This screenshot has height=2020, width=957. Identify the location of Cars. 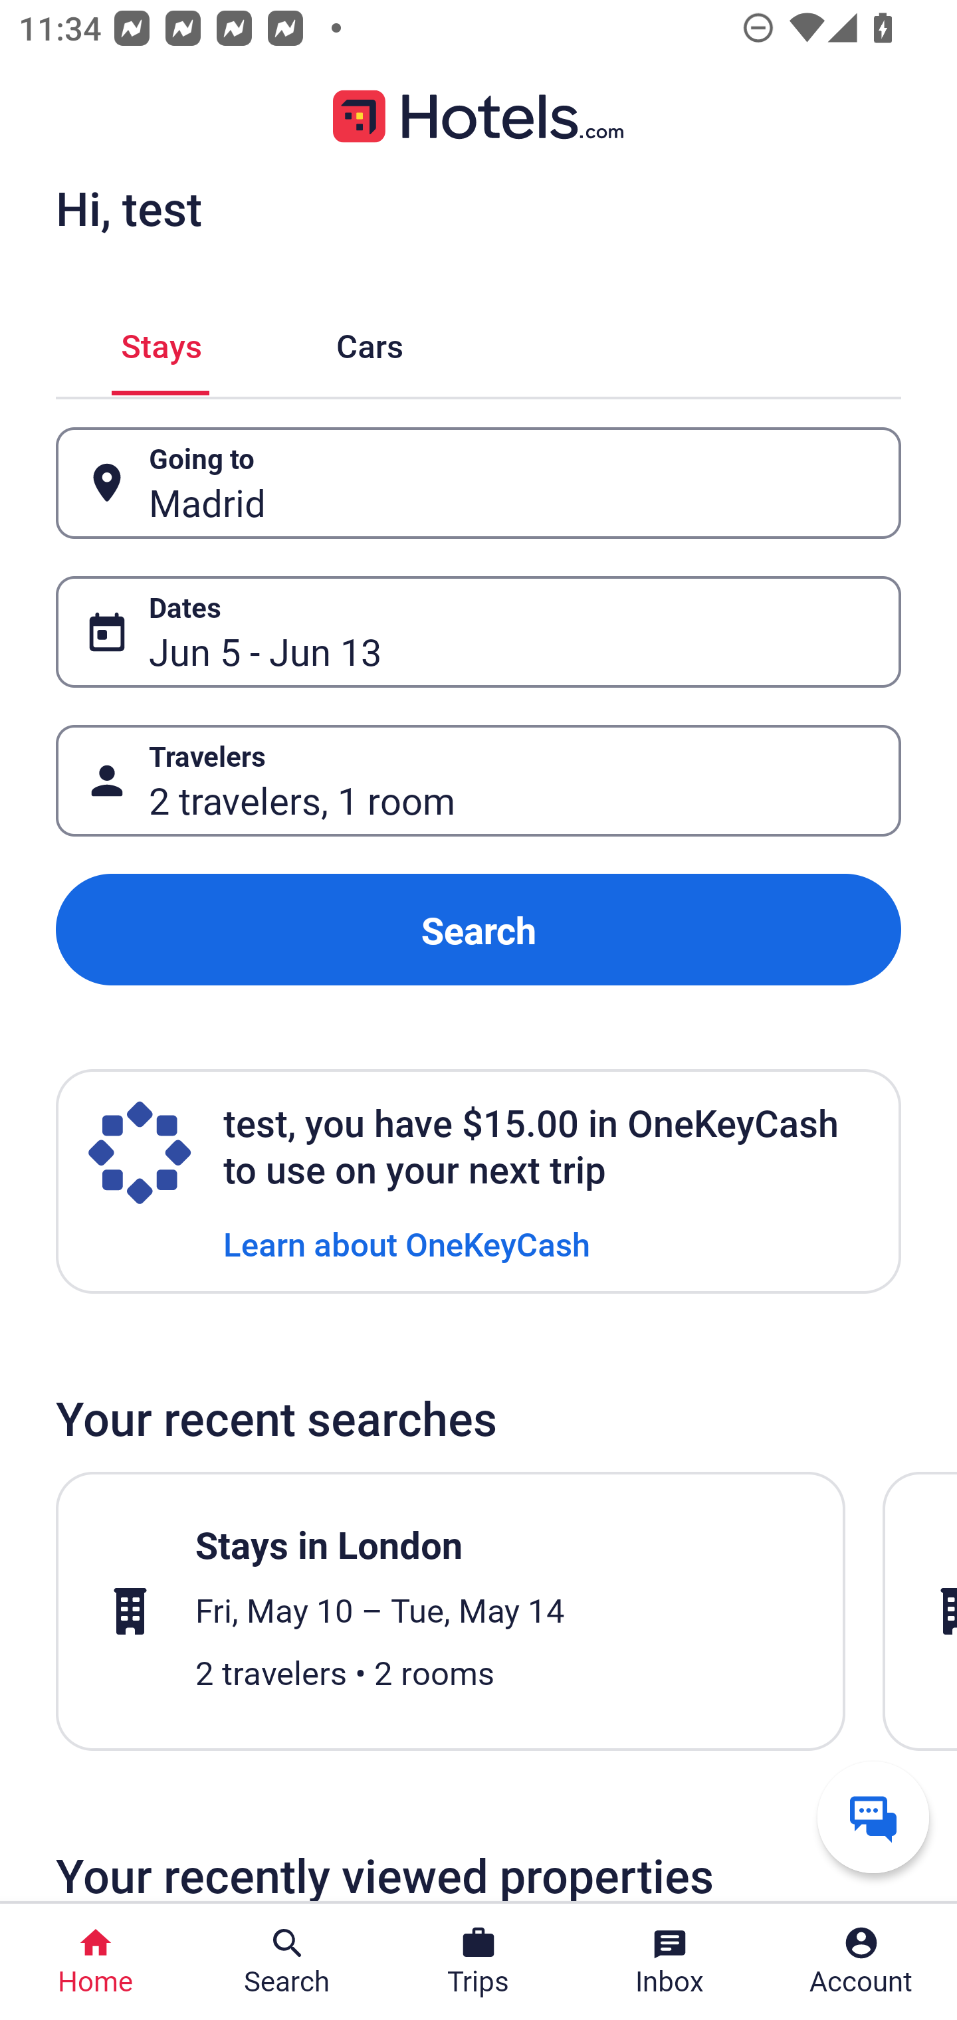
(370, 342).